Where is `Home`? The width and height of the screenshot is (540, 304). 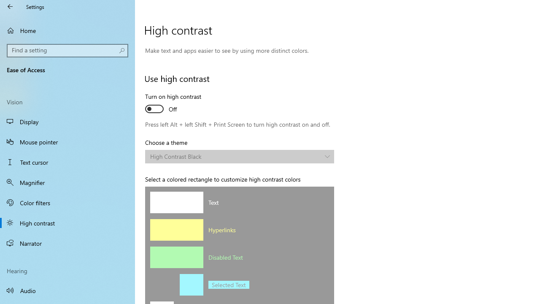 Home is located at coordinates (67, 30).